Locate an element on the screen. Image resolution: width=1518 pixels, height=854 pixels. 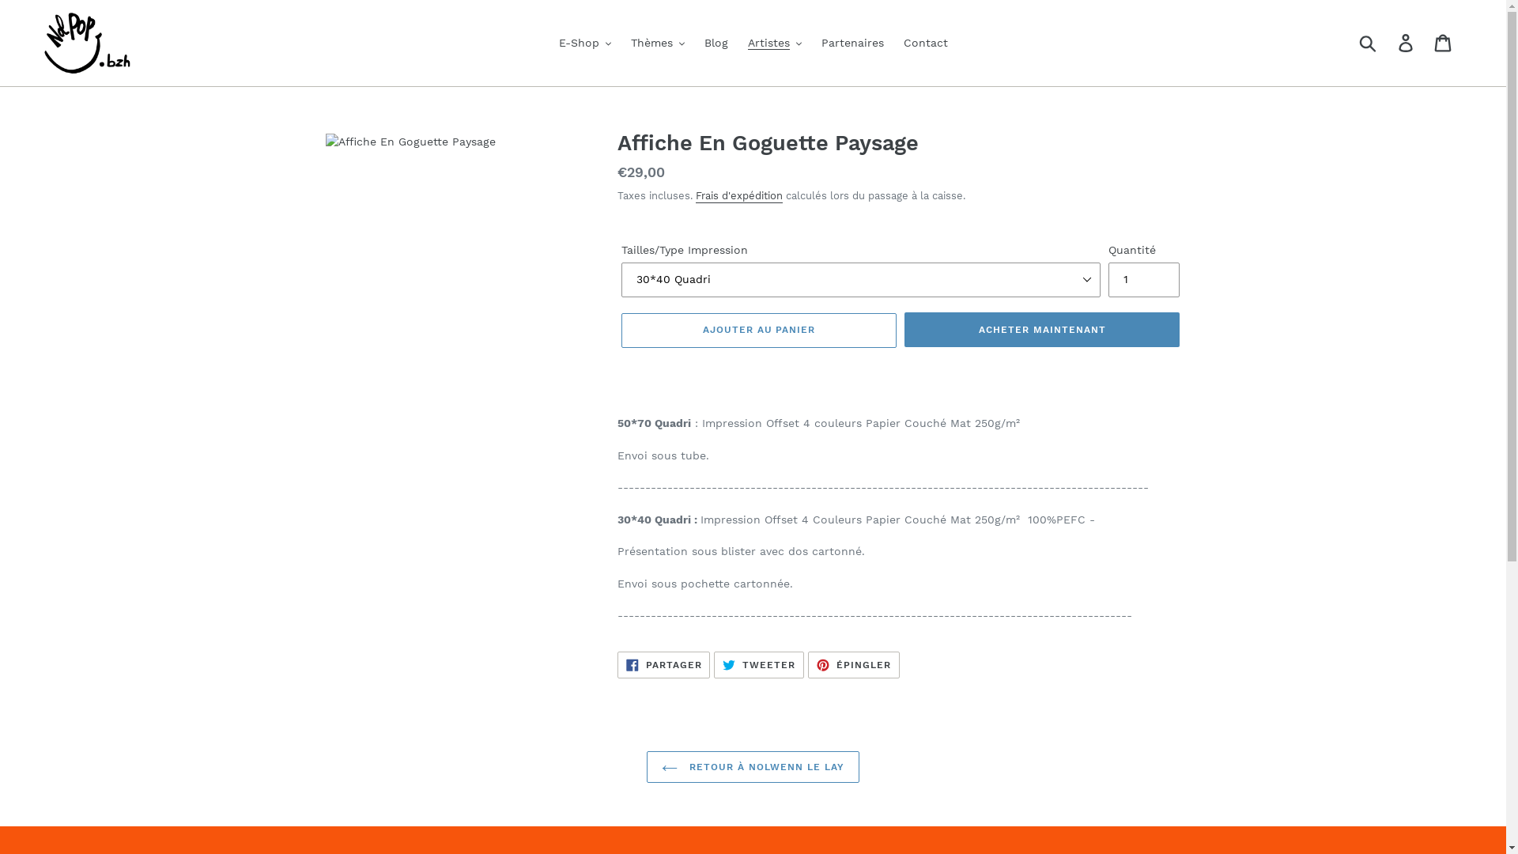
Contact is located at coordinates (925, 43).